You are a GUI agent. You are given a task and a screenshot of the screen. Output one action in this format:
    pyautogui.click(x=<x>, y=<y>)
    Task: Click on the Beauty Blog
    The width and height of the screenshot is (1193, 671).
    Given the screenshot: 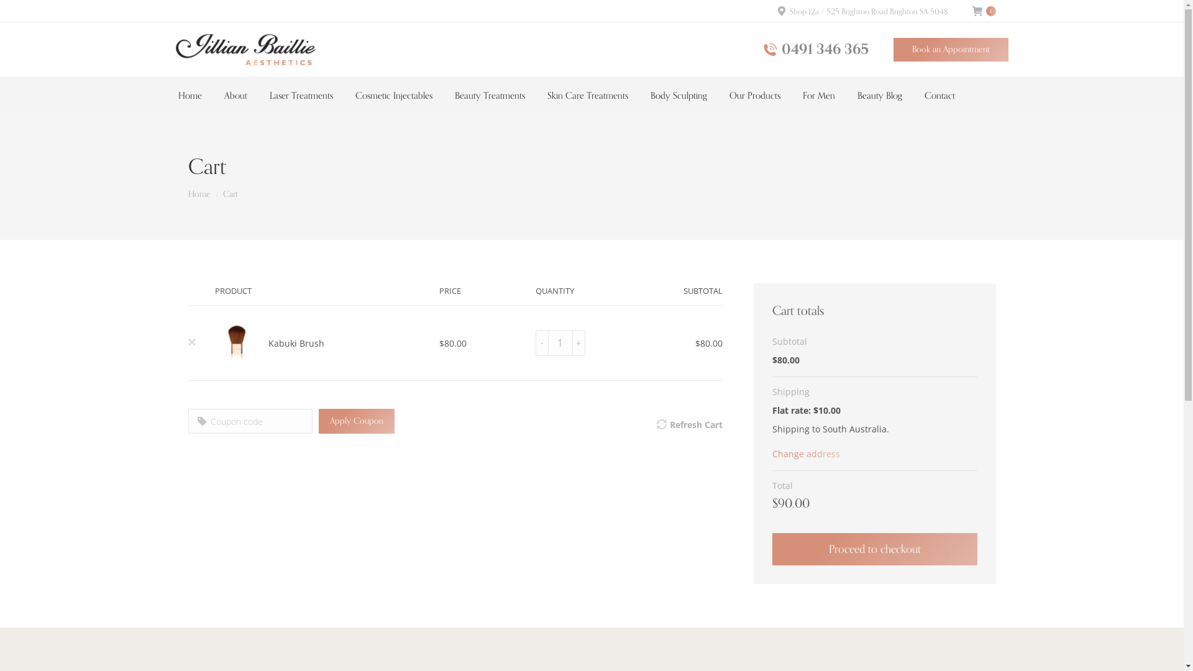 What is the action you would take?
    pyautogui.click(x=880, y=96)
    